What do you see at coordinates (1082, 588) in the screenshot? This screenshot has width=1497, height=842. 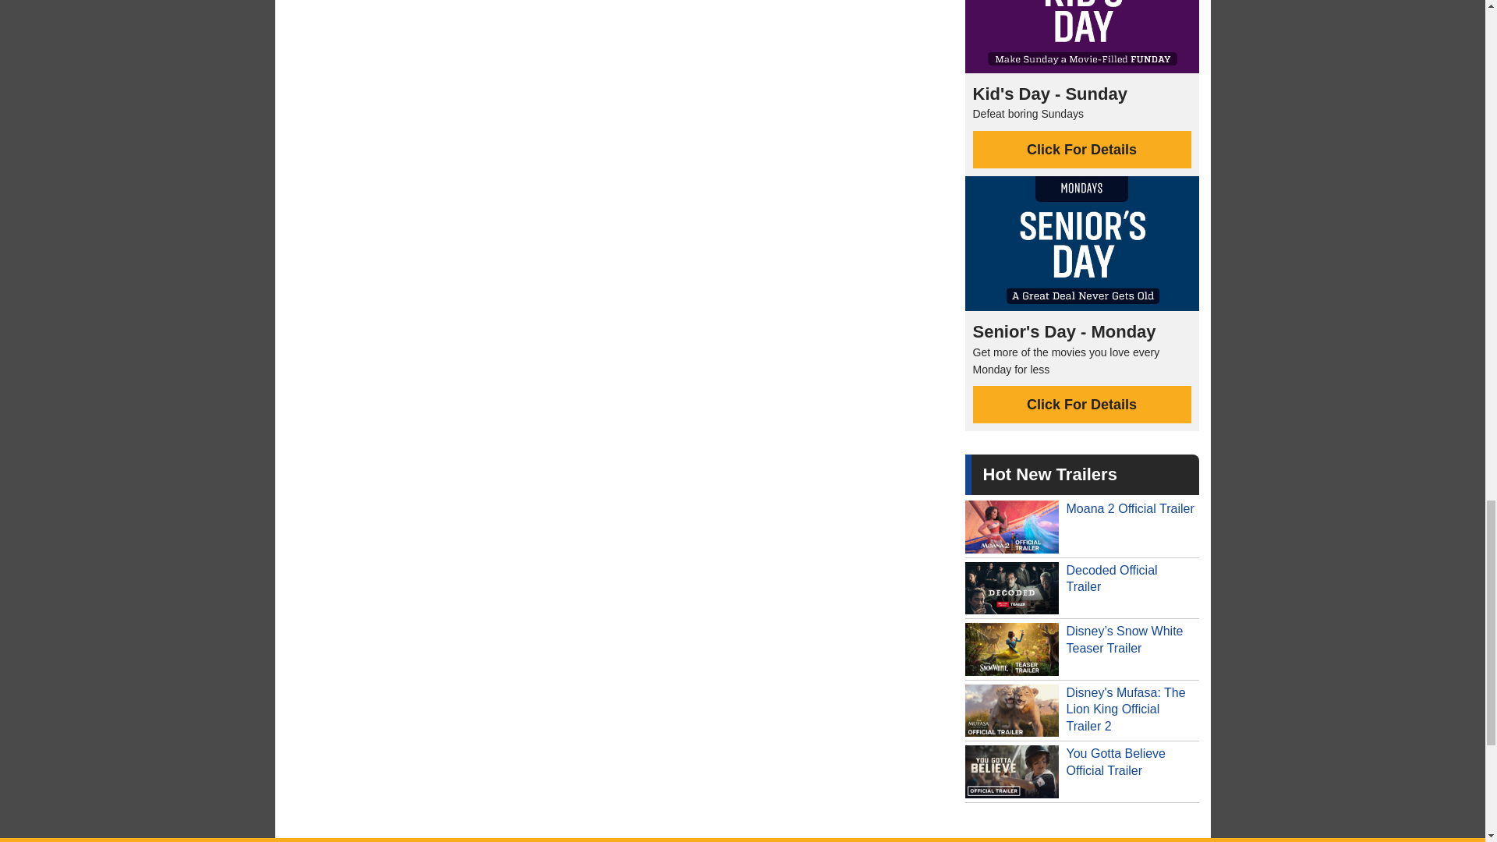 I see `Decoded Official Trailer` at bounding box center [1082, 588].